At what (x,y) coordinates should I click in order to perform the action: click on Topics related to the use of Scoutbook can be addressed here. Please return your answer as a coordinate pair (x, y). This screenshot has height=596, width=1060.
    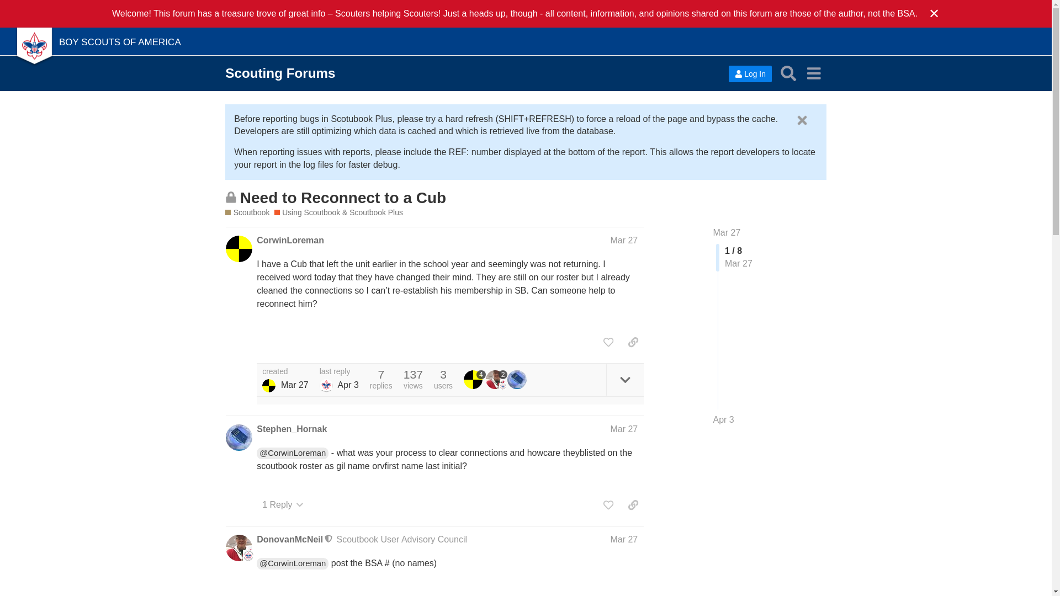
    Looking at the image, I should click on (247, 212).